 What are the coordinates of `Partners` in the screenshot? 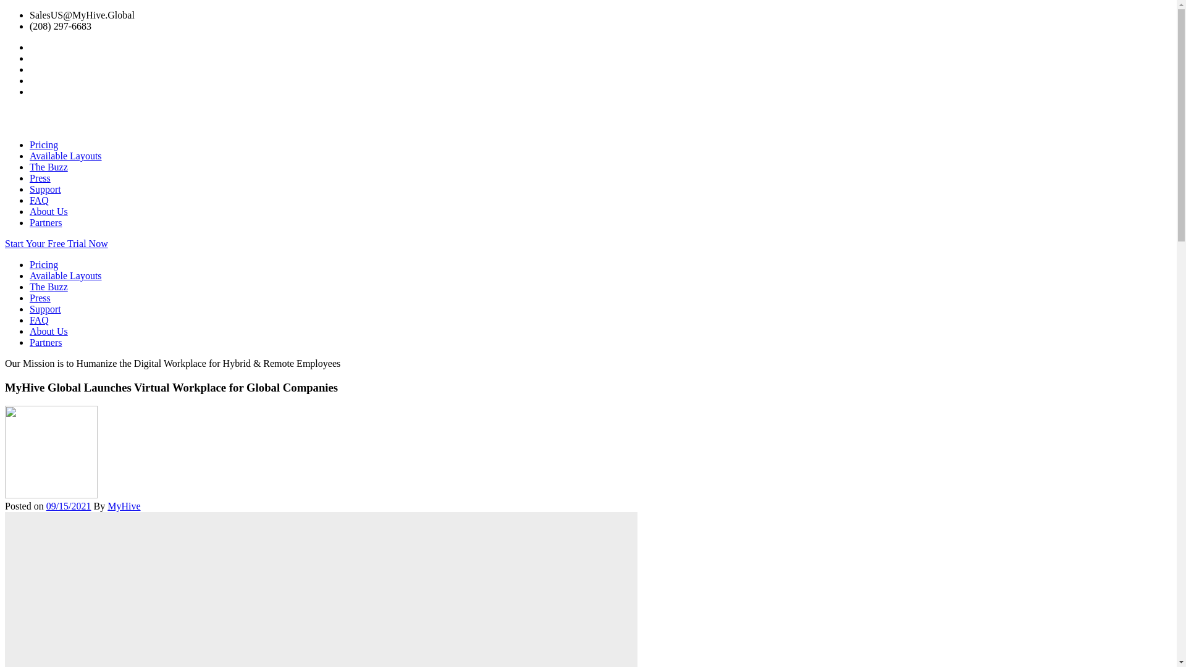 It's located at (46, 222).